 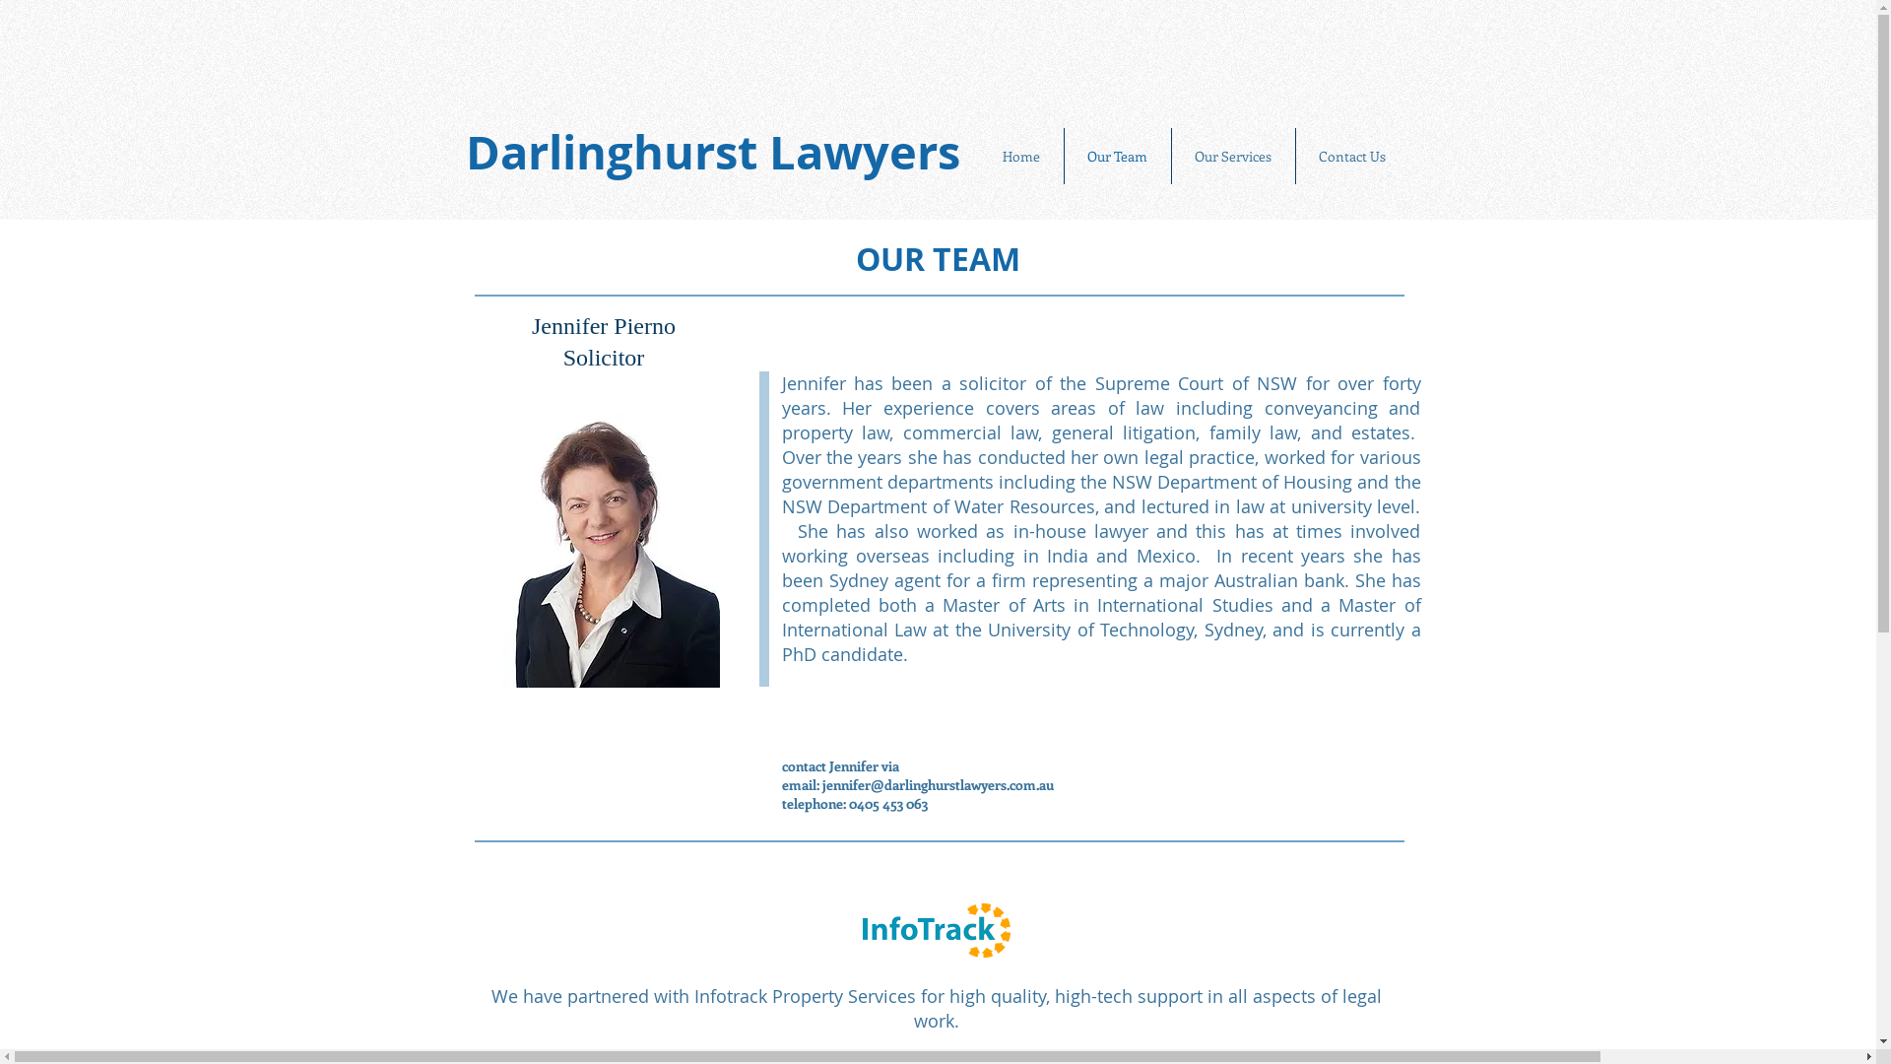 I want to click on Contact Us, so click(x=1352, y=156).